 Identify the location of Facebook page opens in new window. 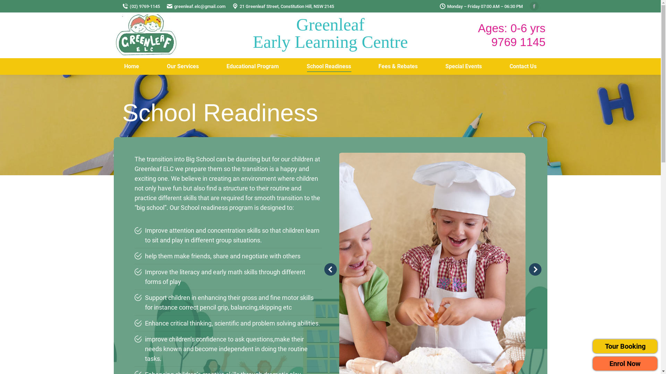
(534, 6).